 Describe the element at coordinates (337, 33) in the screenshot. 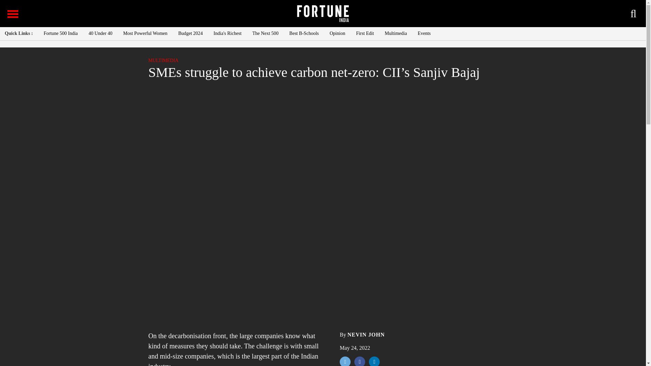

I see `Opinion` at that location.